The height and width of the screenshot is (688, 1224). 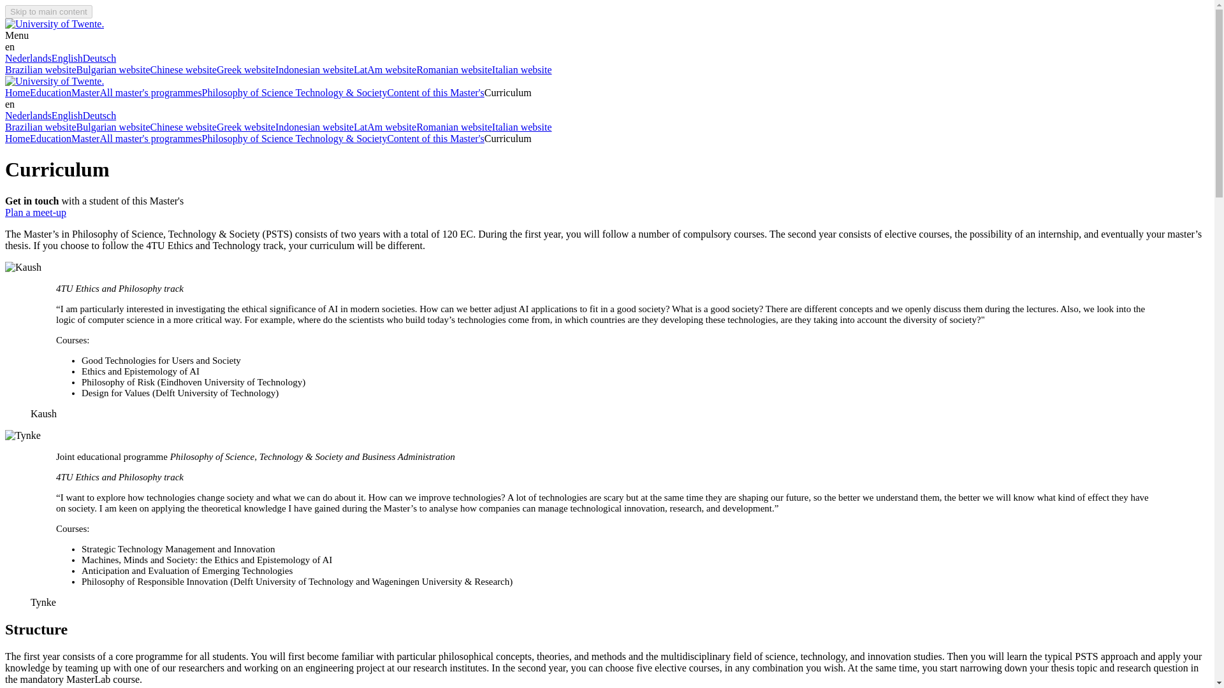 I want to click on Italian website, so click(x=521, y=127).